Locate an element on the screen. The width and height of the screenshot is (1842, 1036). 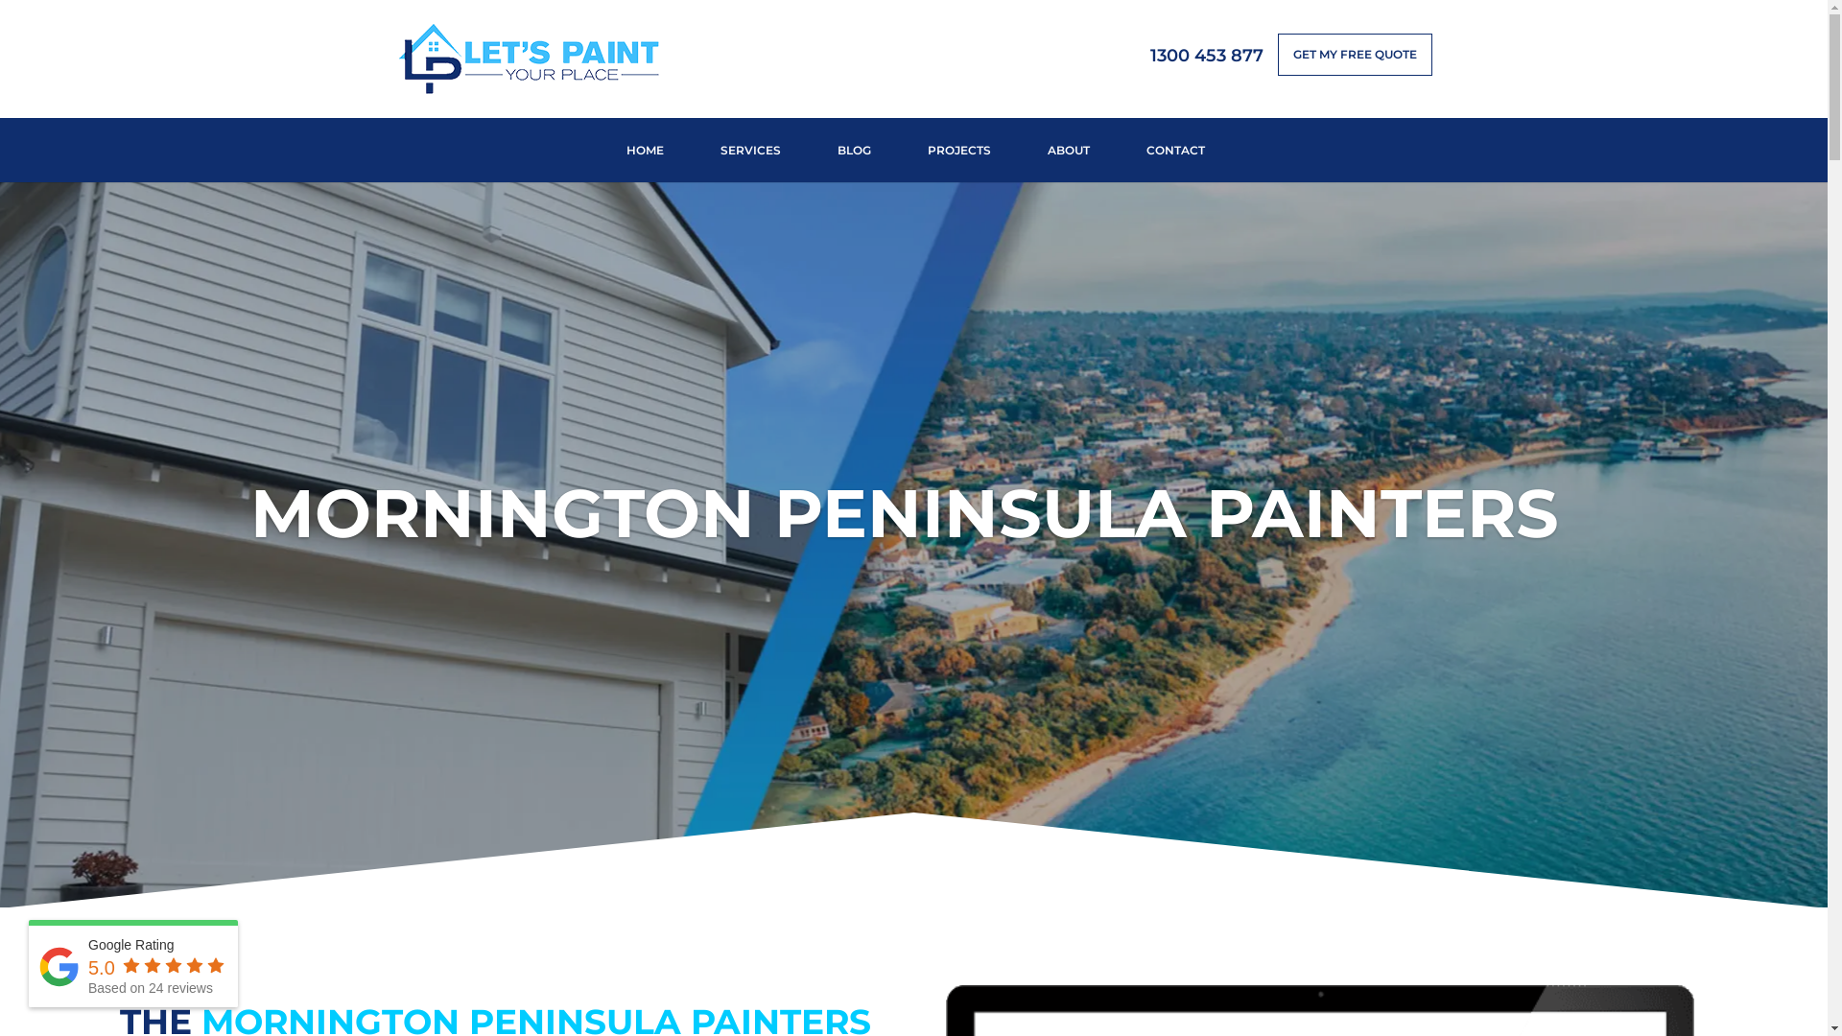
SERVICES is located at coordinates (750, 150).